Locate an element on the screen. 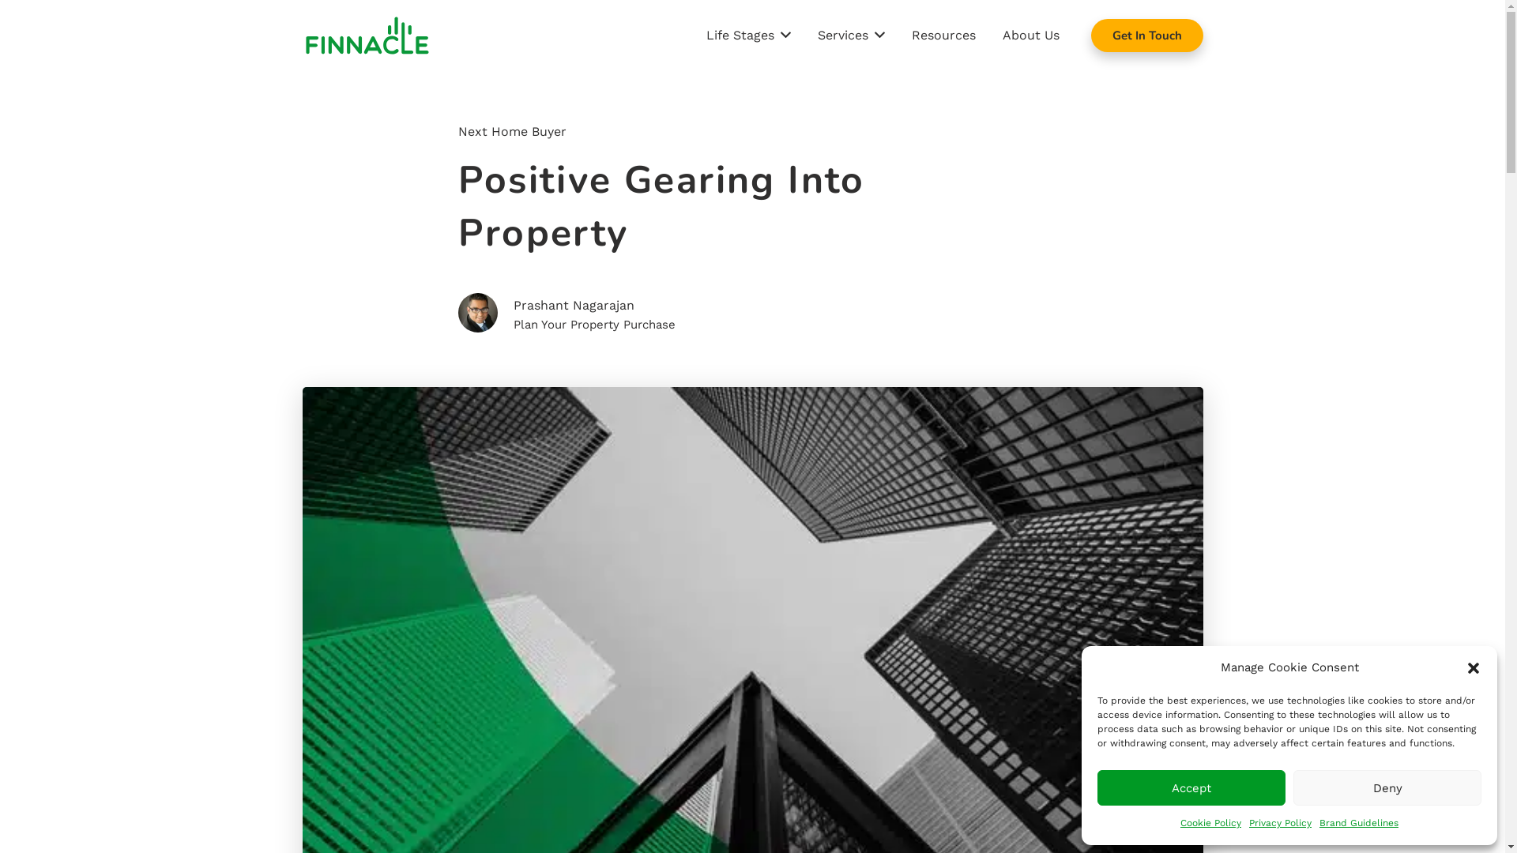 The height and width of the screenshot is (853, 1517). Deny is located at coordinates (1387, 788).